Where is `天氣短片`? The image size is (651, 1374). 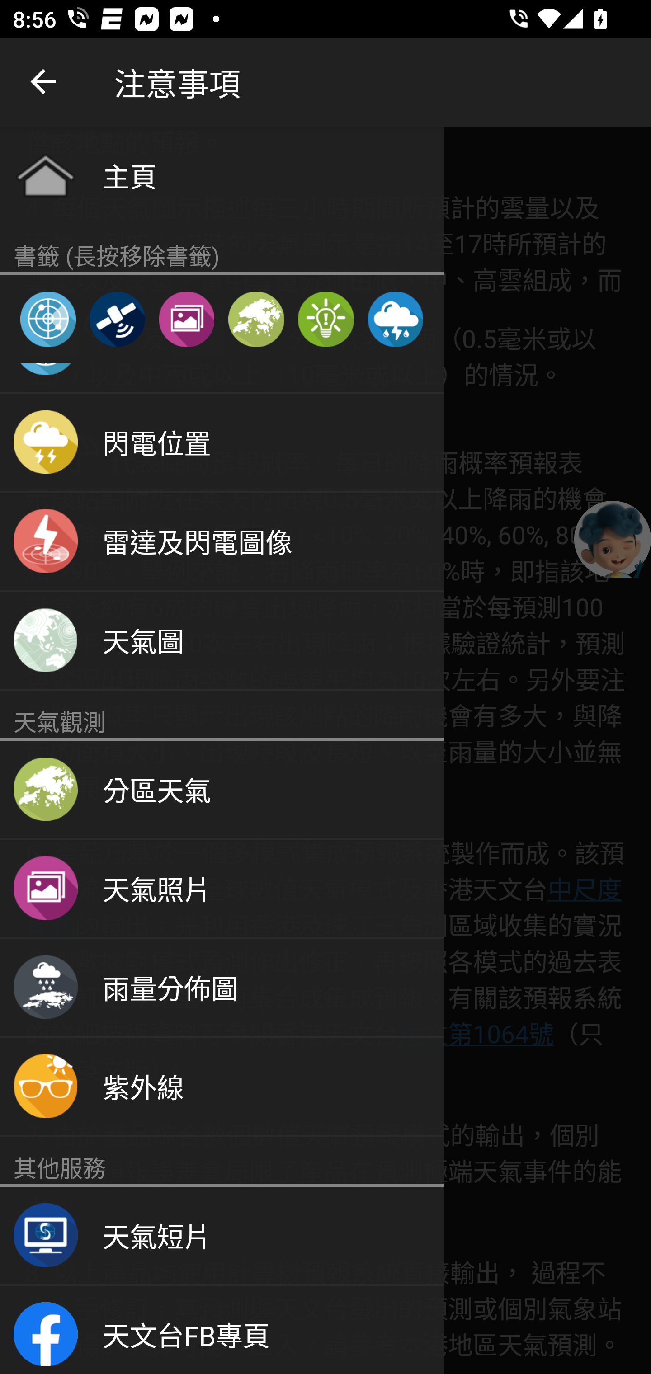
天氣短片 is located at coordinates (222, 1236).